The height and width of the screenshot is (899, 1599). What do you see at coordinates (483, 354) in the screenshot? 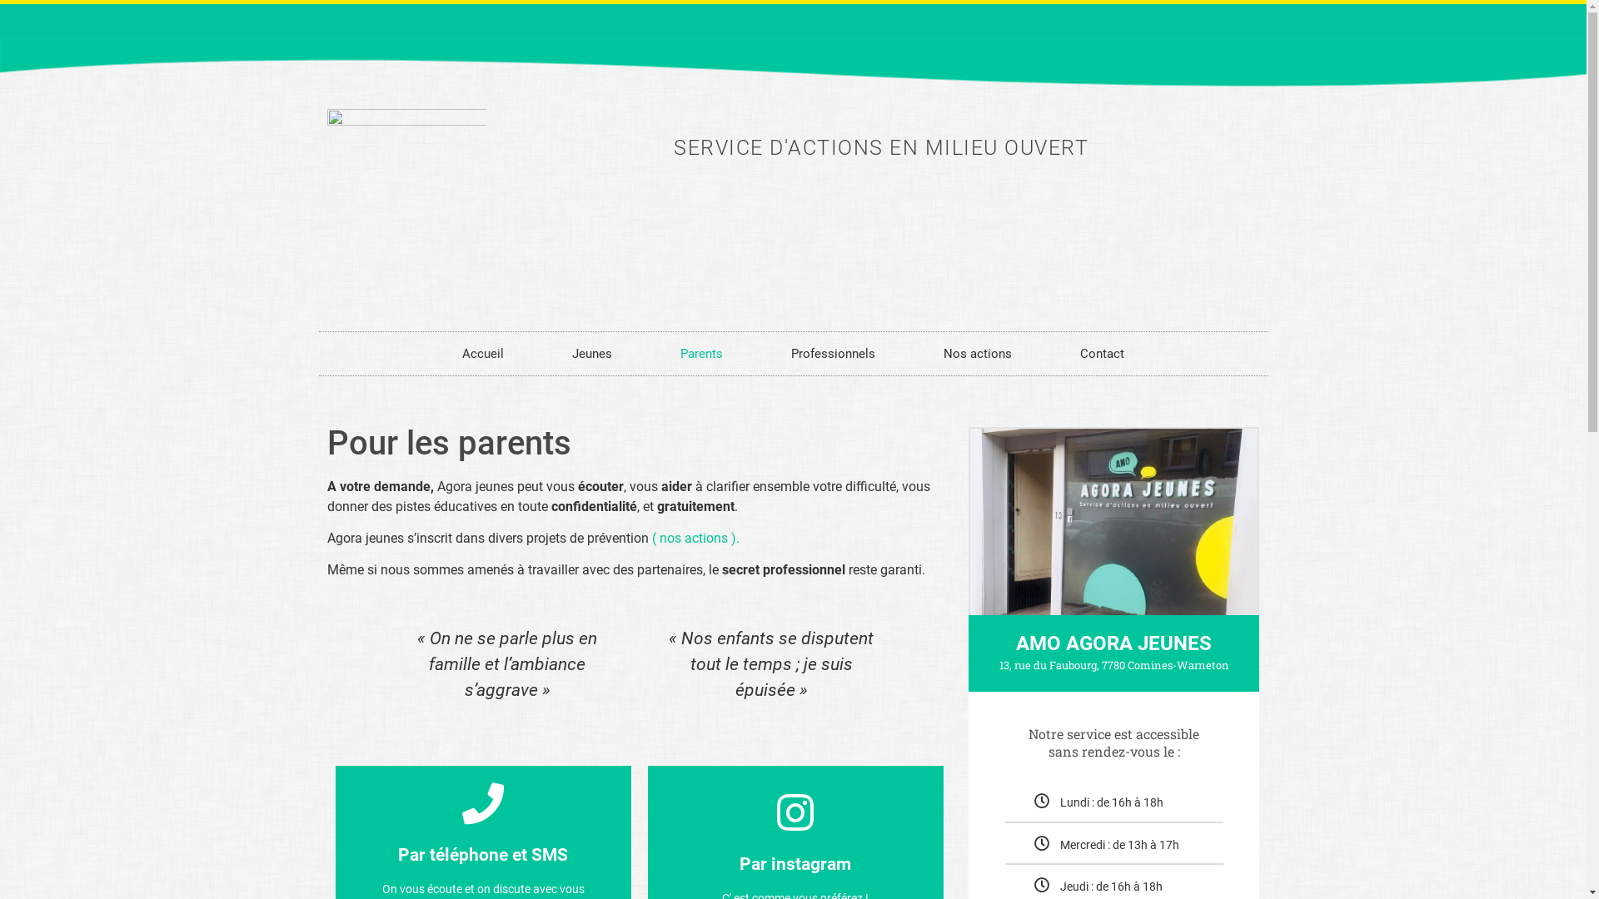
I see `Accueil` at bounding box center [483, 354].